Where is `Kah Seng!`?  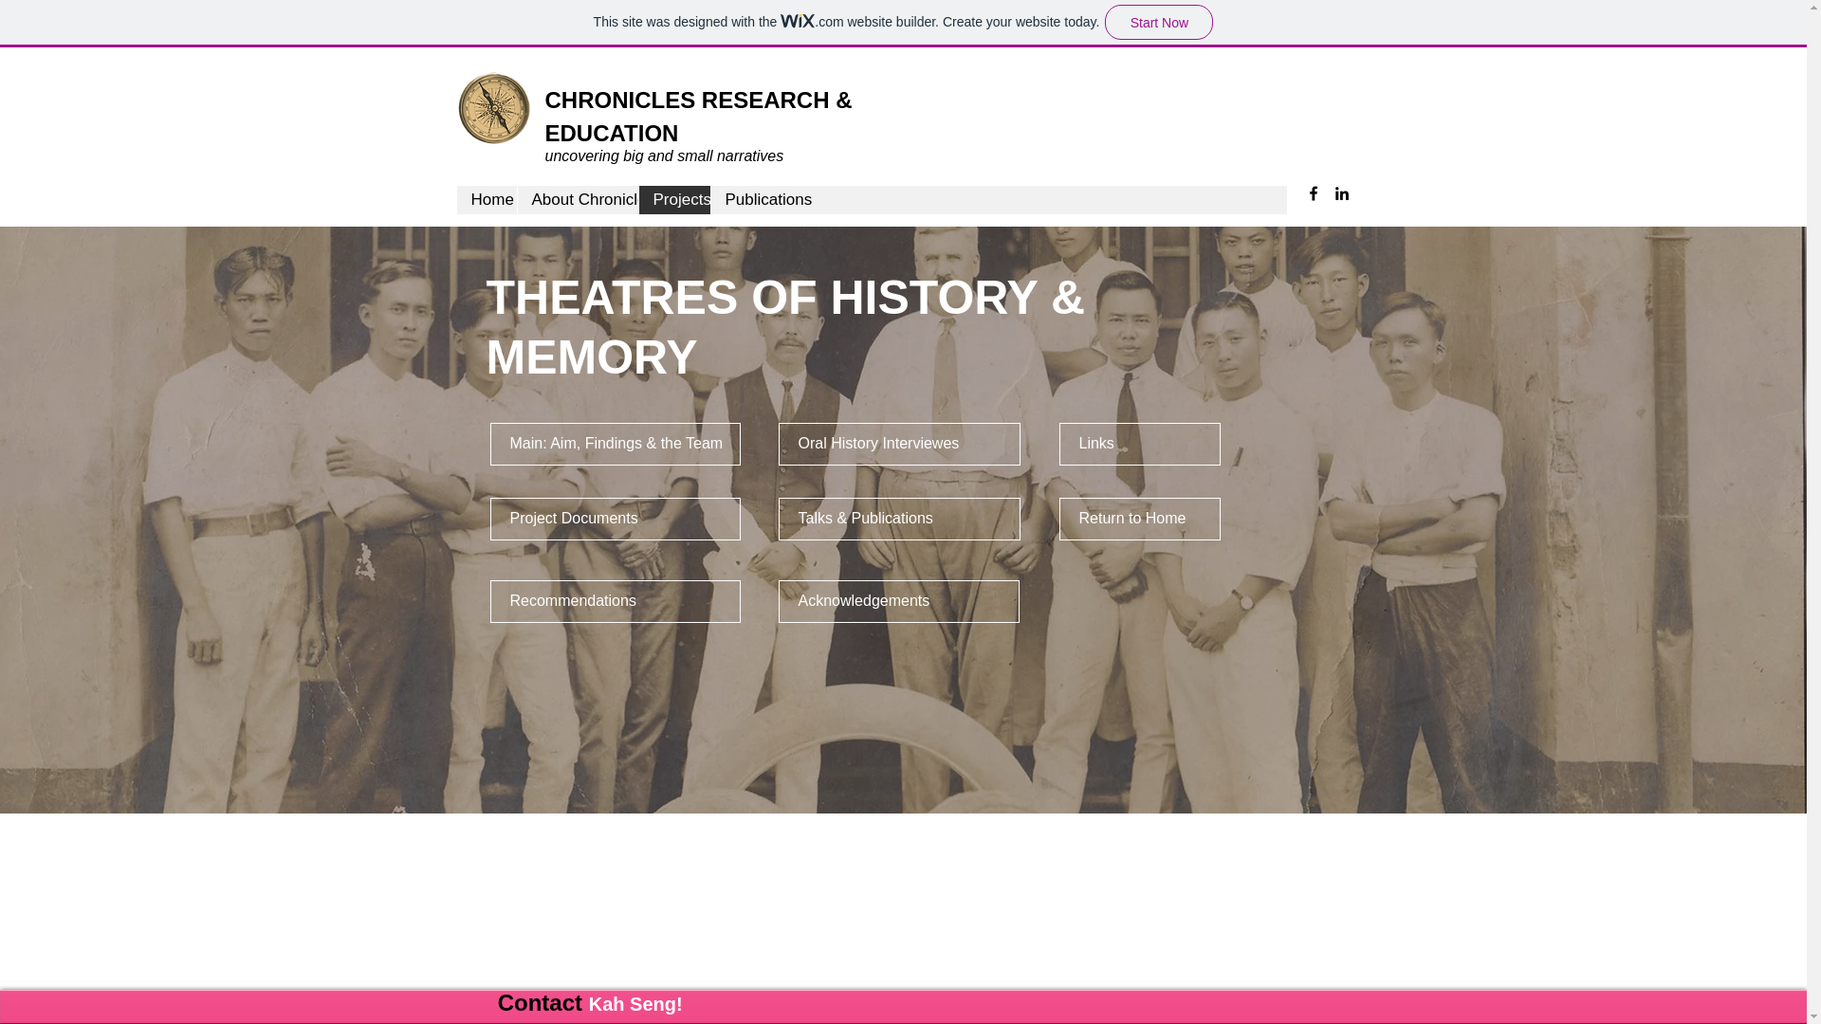
Kah Seng! is located at coordinates (635, 1003).